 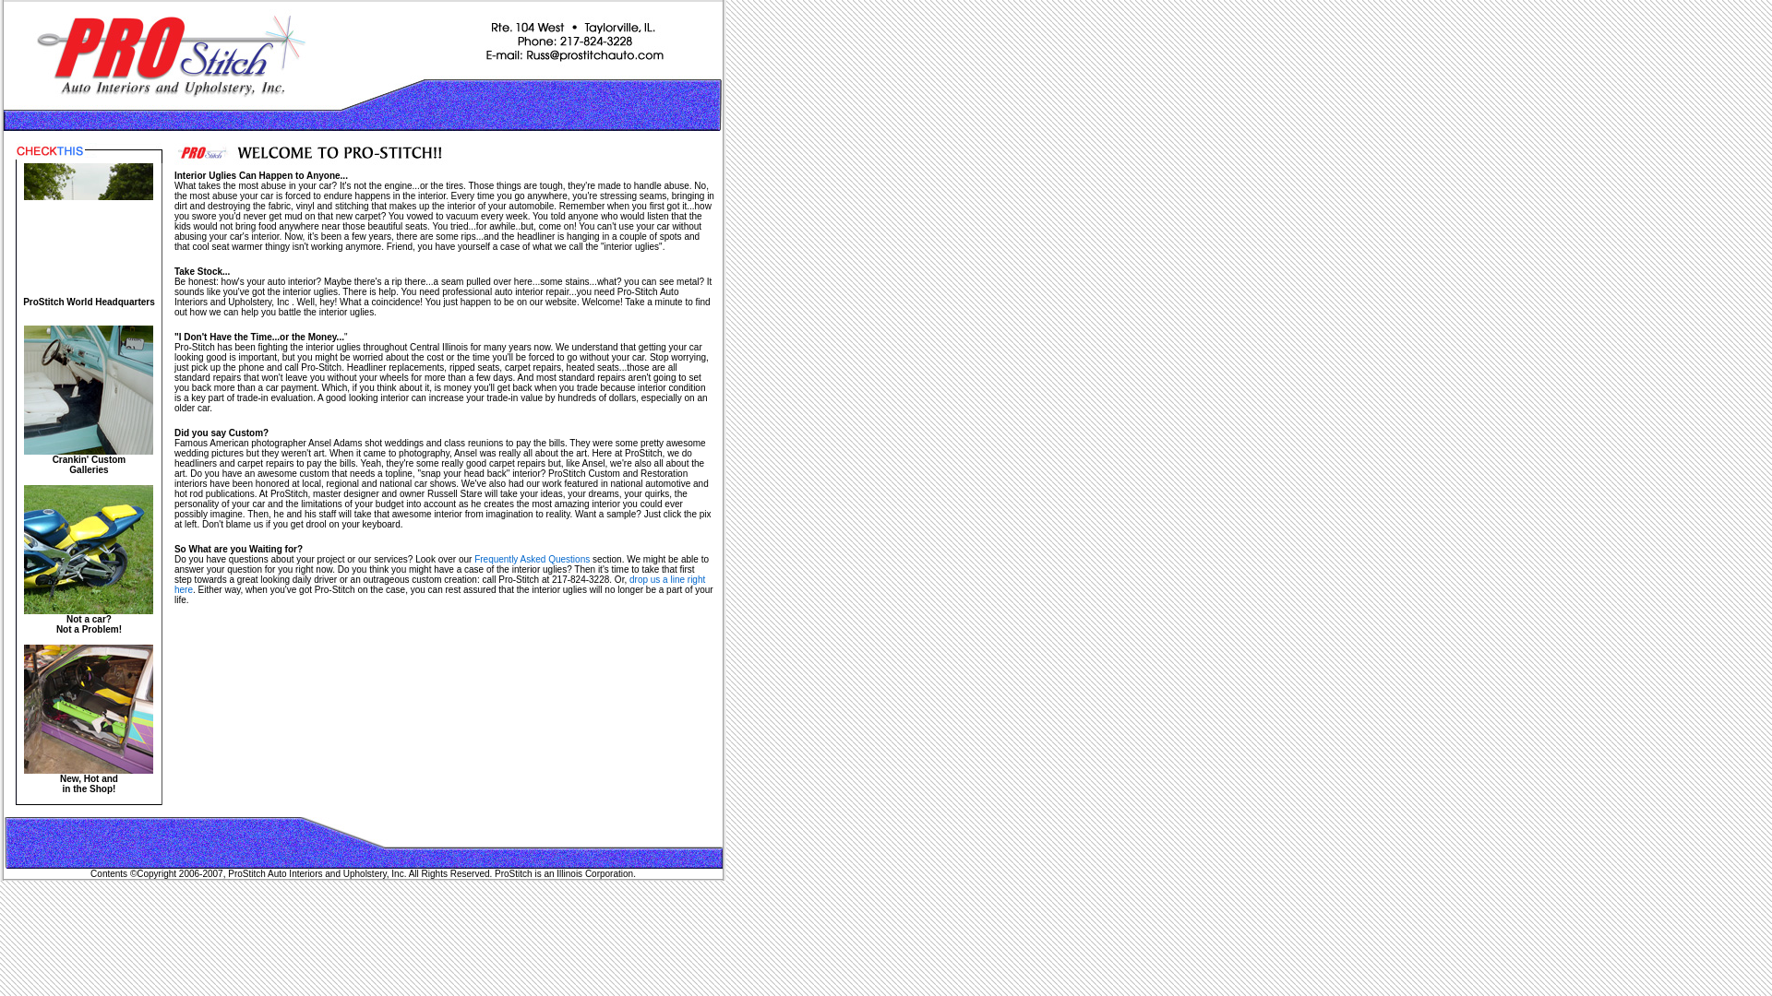 I want to click on ProStitch-Frequently Asked Questions, so click(x=439, y=585).